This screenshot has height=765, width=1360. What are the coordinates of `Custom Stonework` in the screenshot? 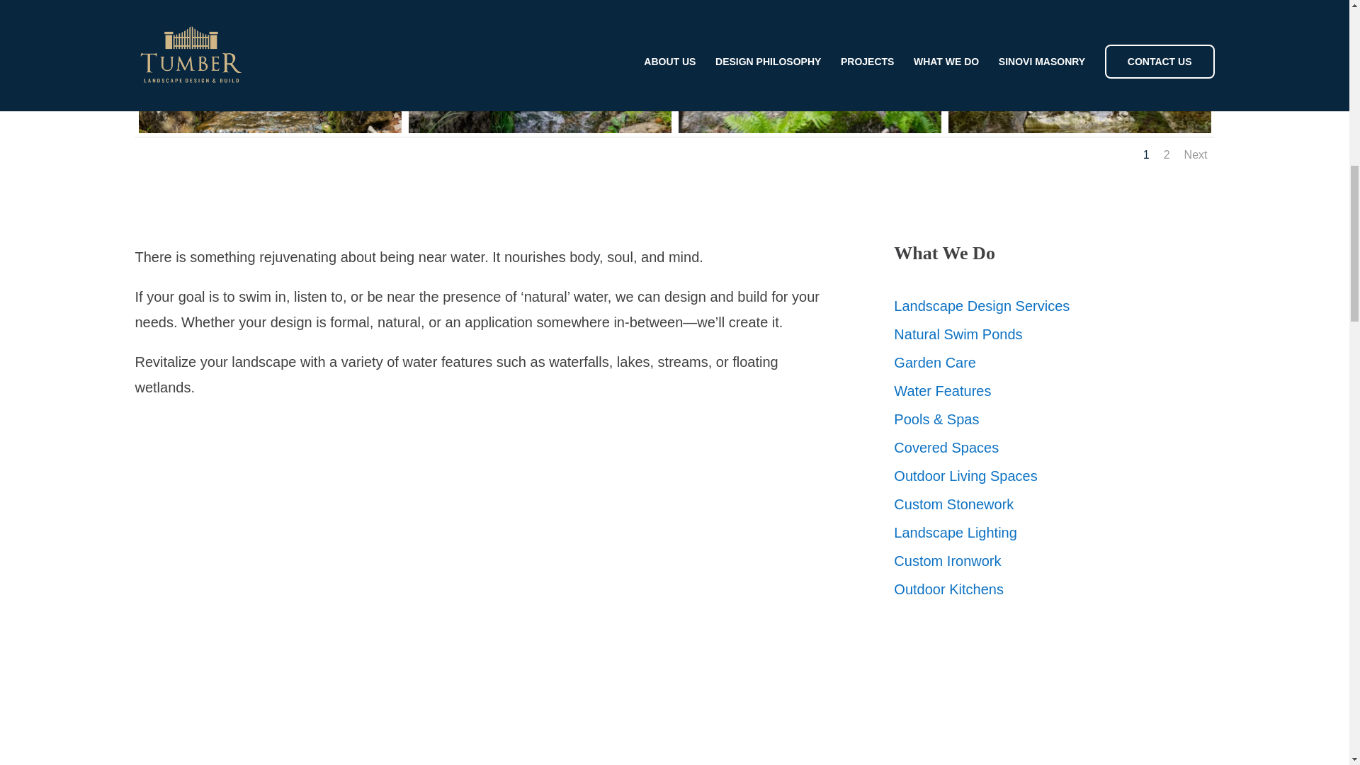 It's located at (953, 504).